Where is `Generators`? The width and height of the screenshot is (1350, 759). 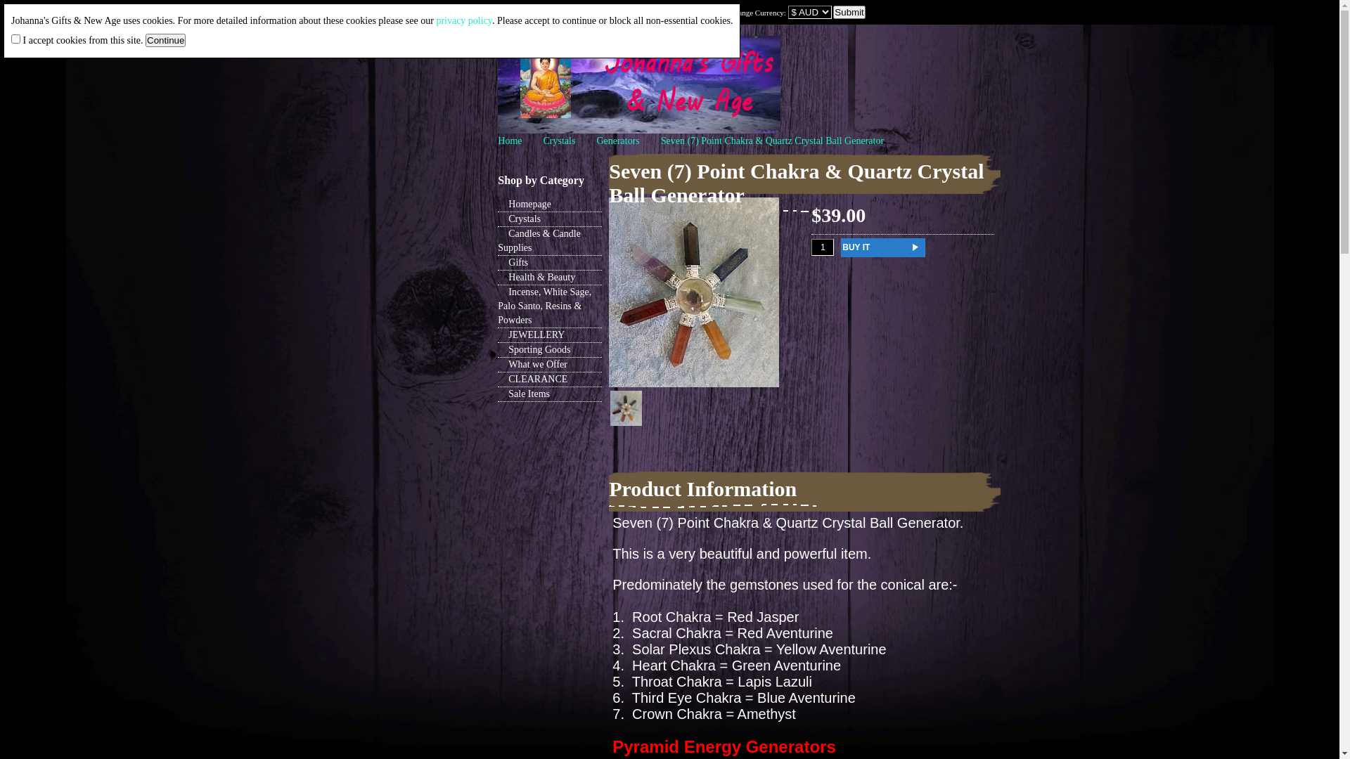 Generators is located at coordinates (617, 141).